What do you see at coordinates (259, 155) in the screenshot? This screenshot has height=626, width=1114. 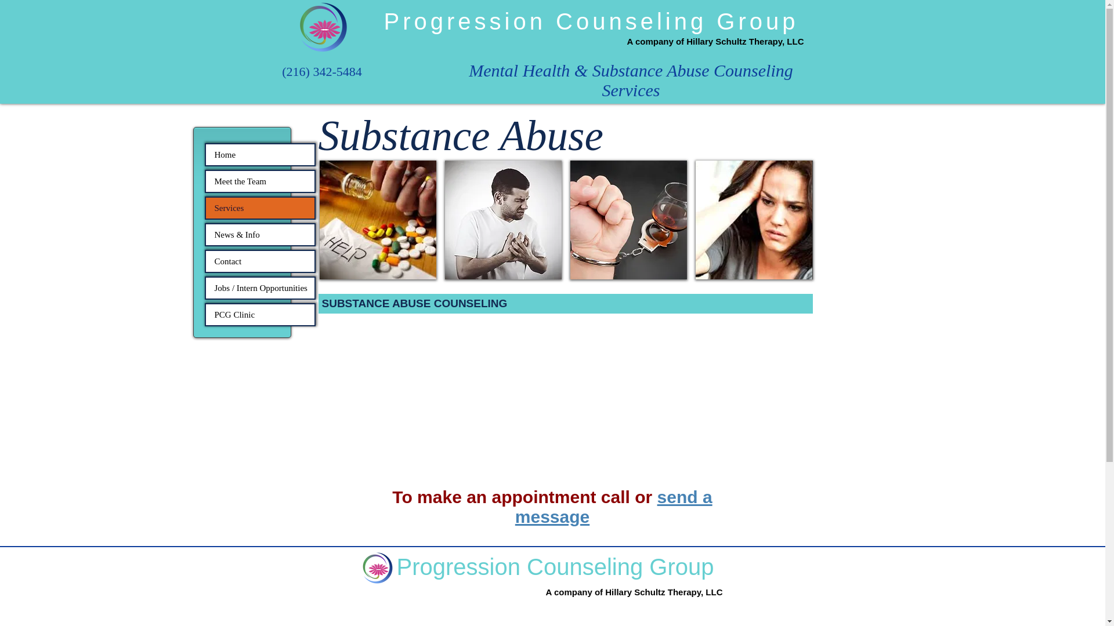 I see `Home` at bounding box center [259, 155].